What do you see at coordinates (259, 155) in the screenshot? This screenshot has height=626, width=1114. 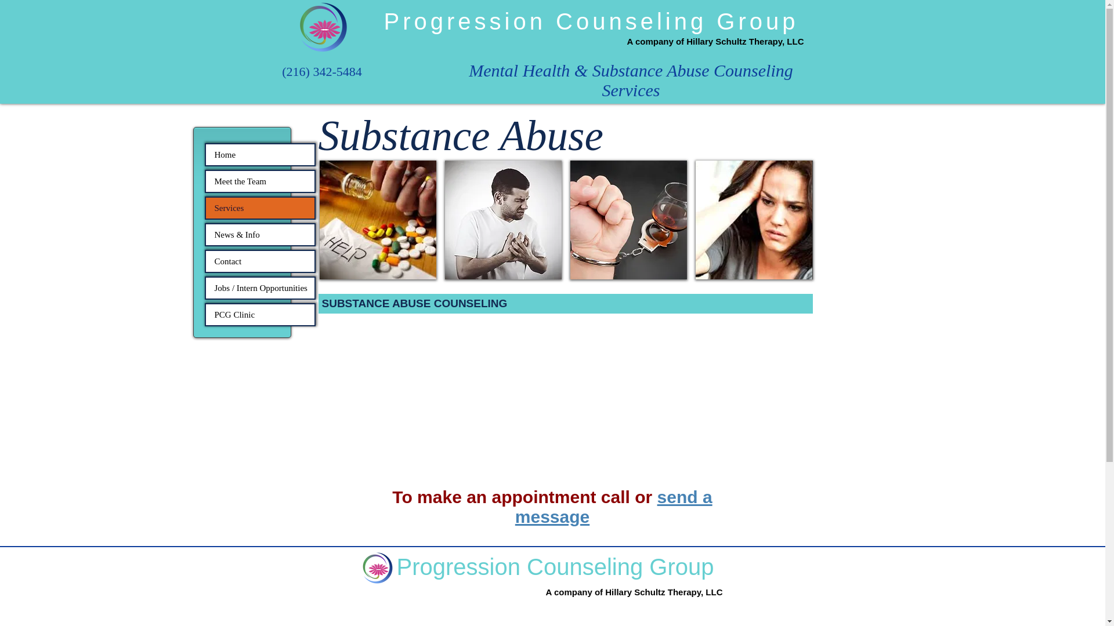 I see `Home` at bounding box center [259, 155].